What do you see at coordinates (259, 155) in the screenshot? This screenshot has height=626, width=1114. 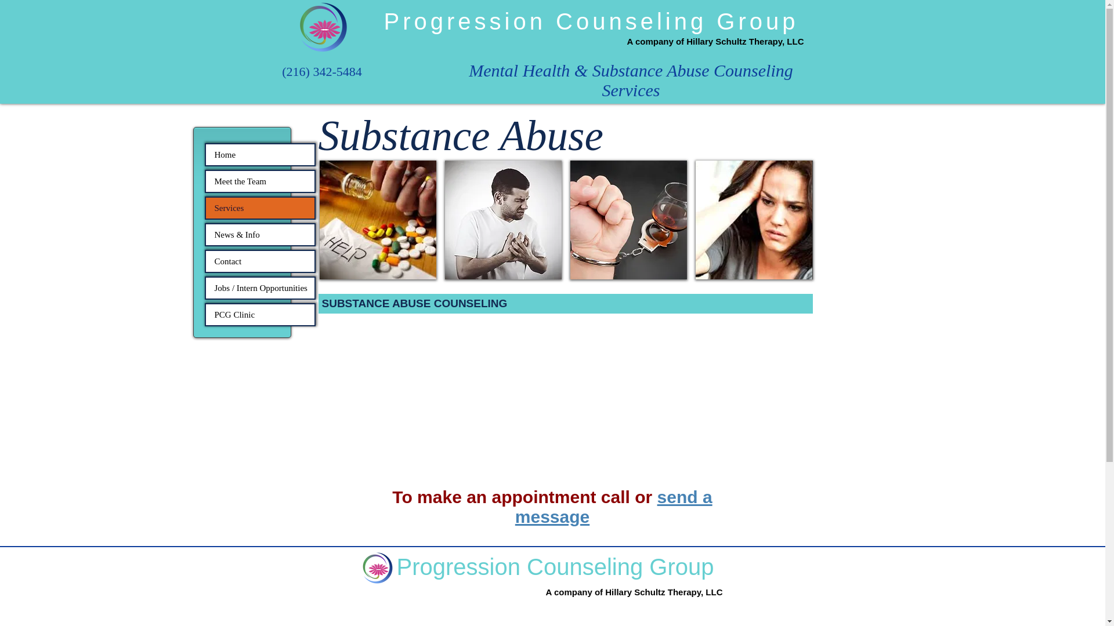 I see `Home` at bounding box center [259, 155].